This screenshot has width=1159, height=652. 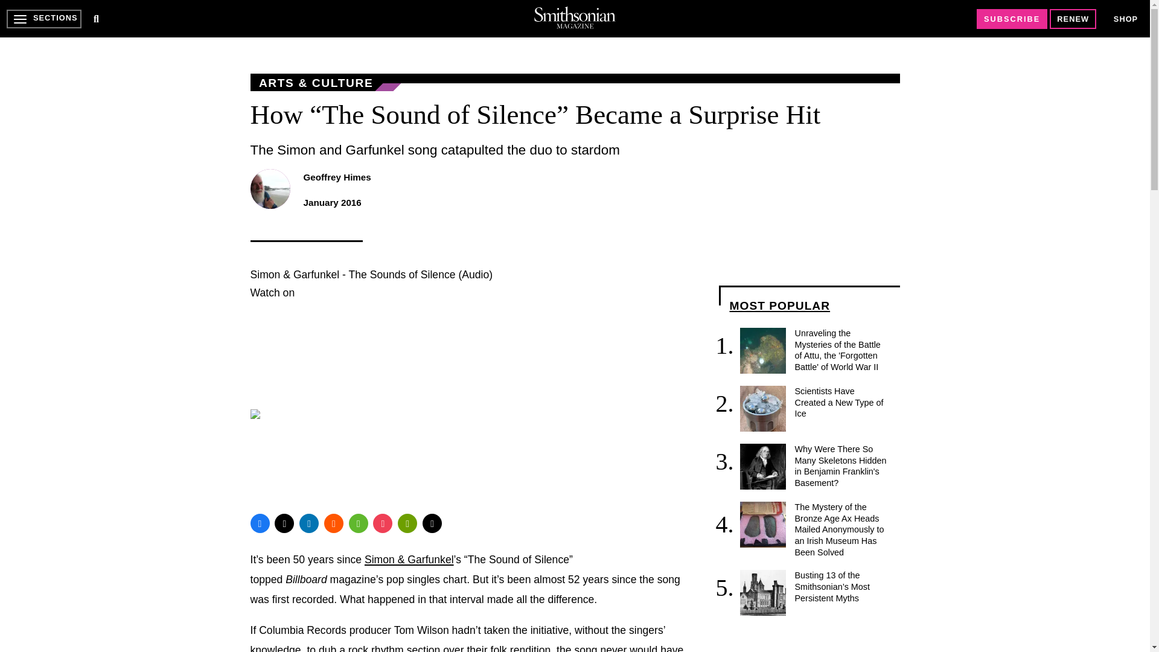 I want to click on RENEW, so click(x=1073, y=19).